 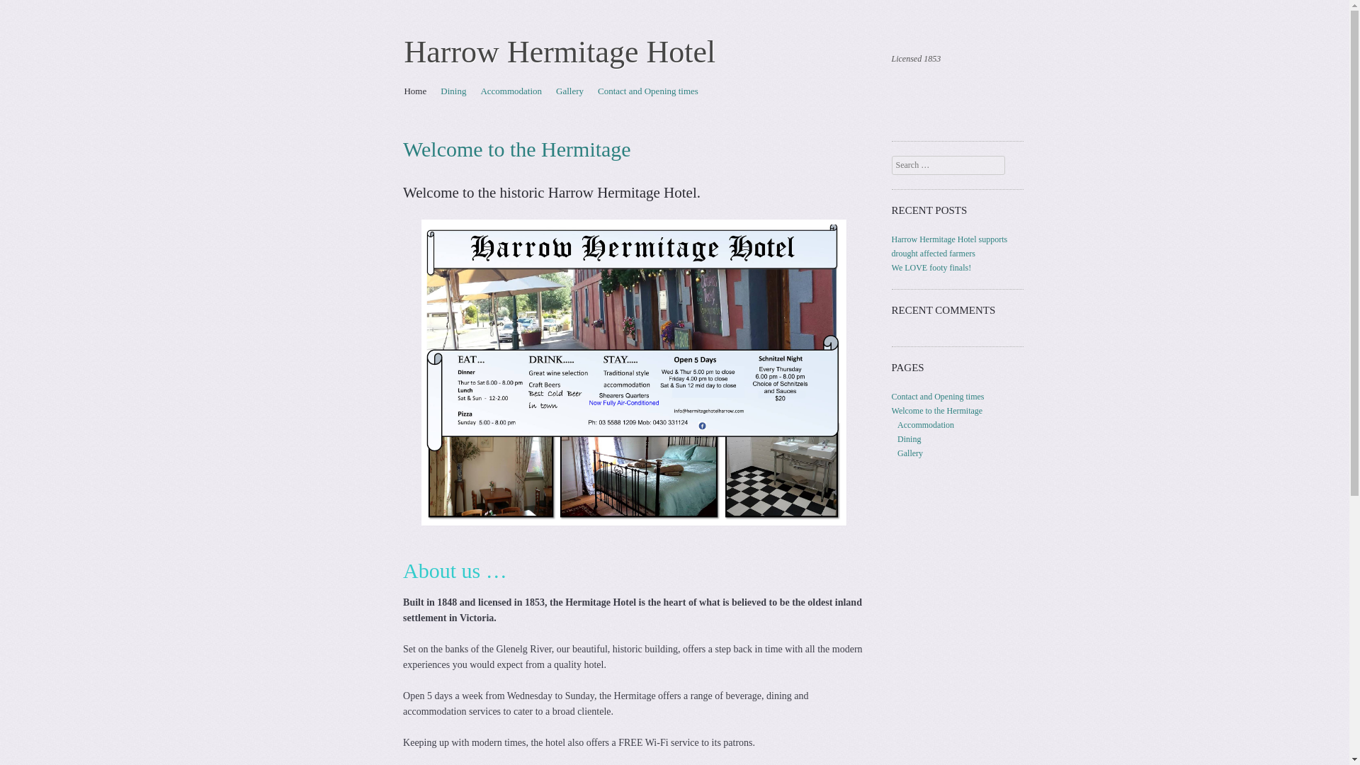 What do you see at coordinates (30, 11) in the screenshot?
I see `Search` at bounding box center [30, 11].